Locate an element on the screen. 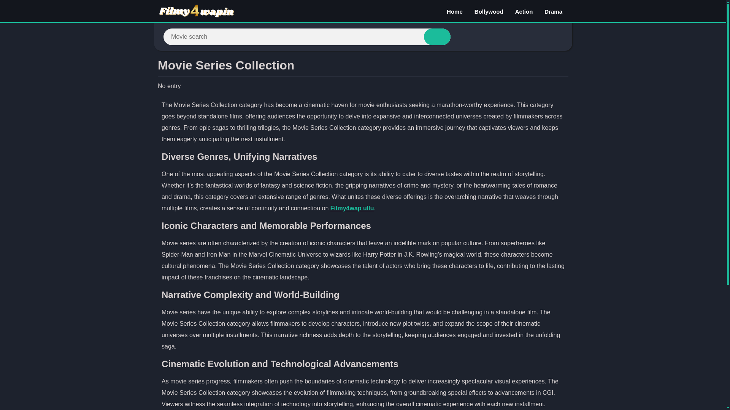  Action is located at coordinates (524, 11).